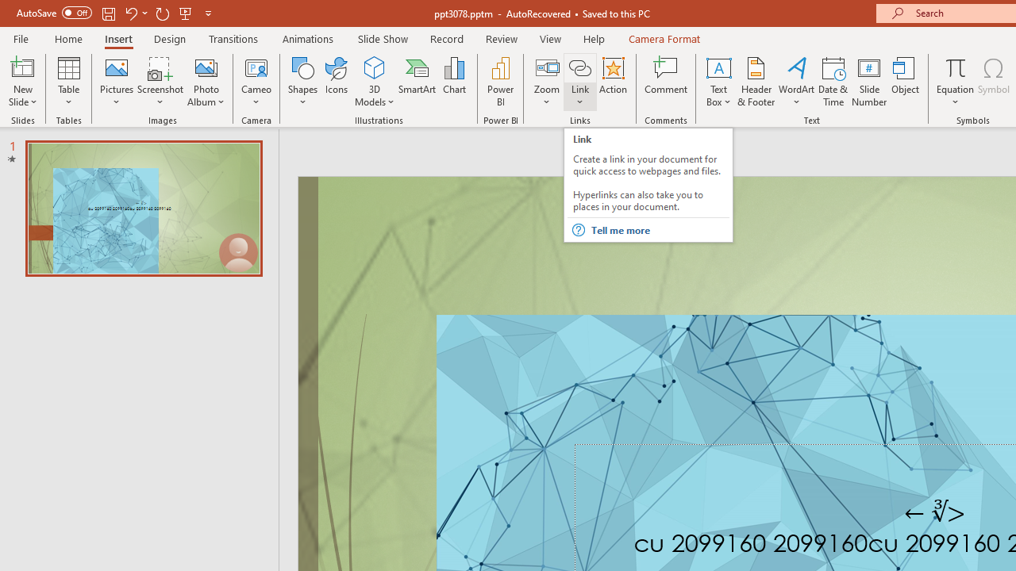 The image size is (1016, 571). Describe the element at coordinates (257, 81) in the screenshot. I see `Cameo` at that location.